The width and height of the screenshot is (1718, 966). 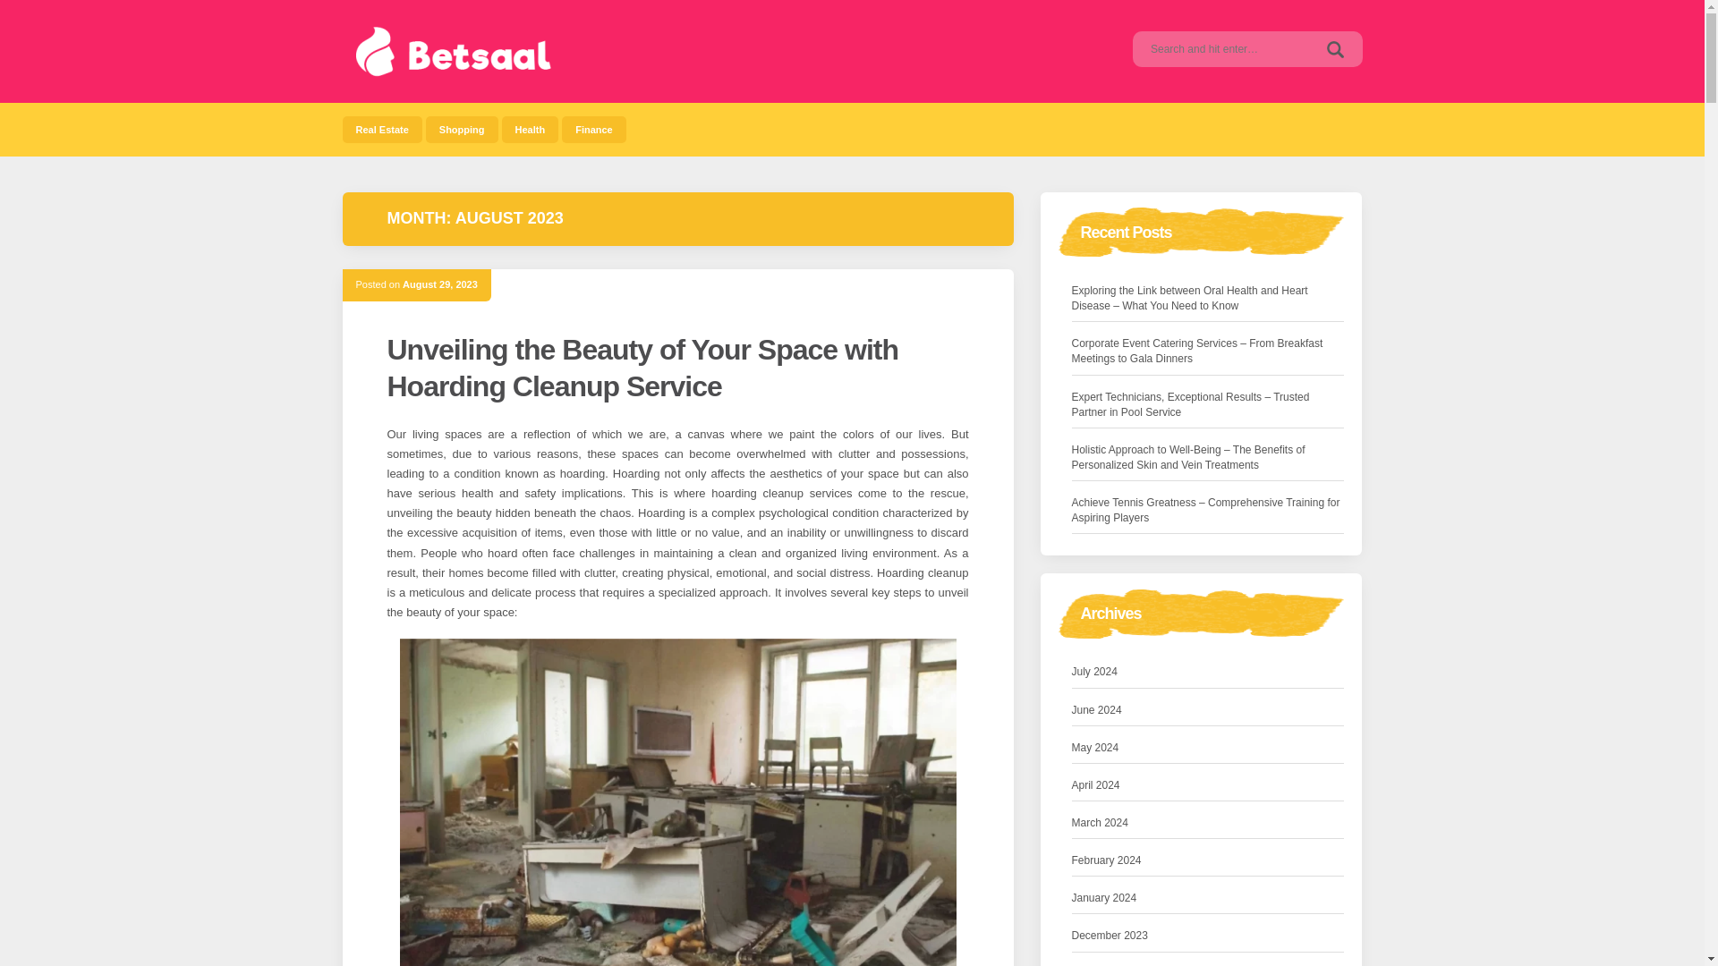 What do you see at coordinates (1335, 48) in the screenshot?
I see `Search` at bounding box center [1335, 48].